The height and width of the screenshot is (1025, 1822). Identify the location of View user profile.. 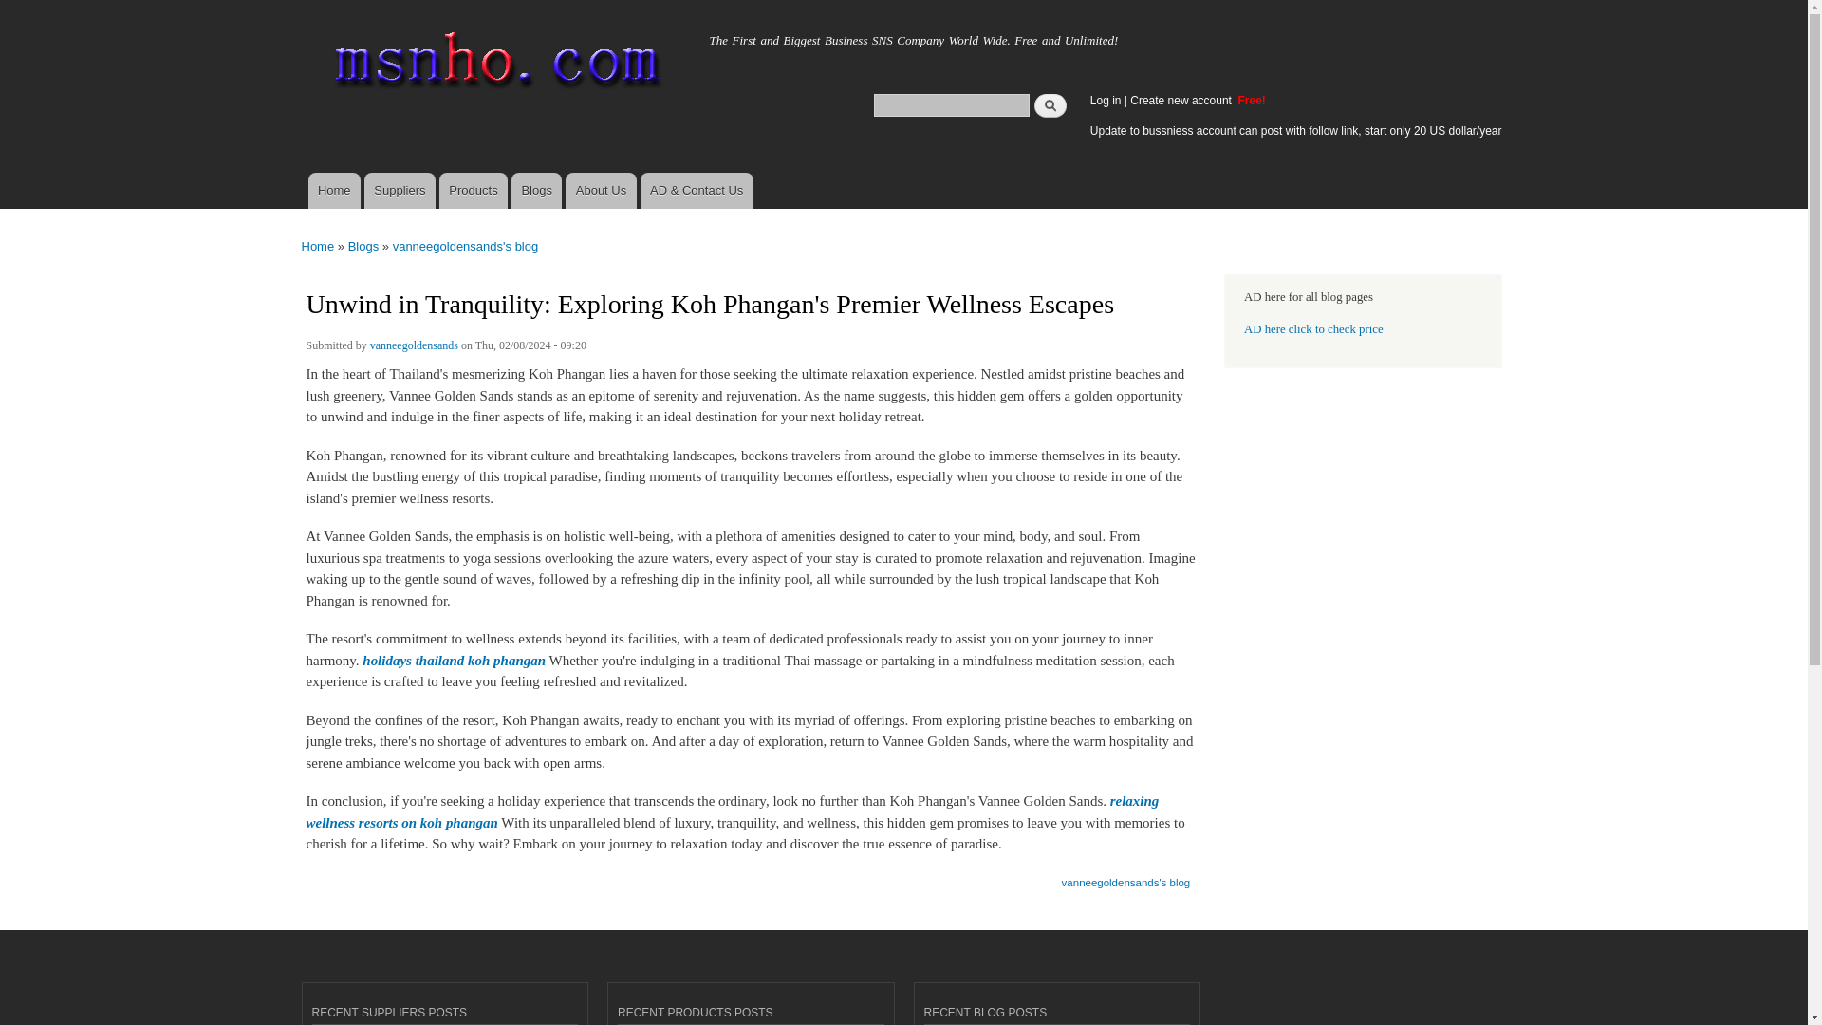
(414, 347).